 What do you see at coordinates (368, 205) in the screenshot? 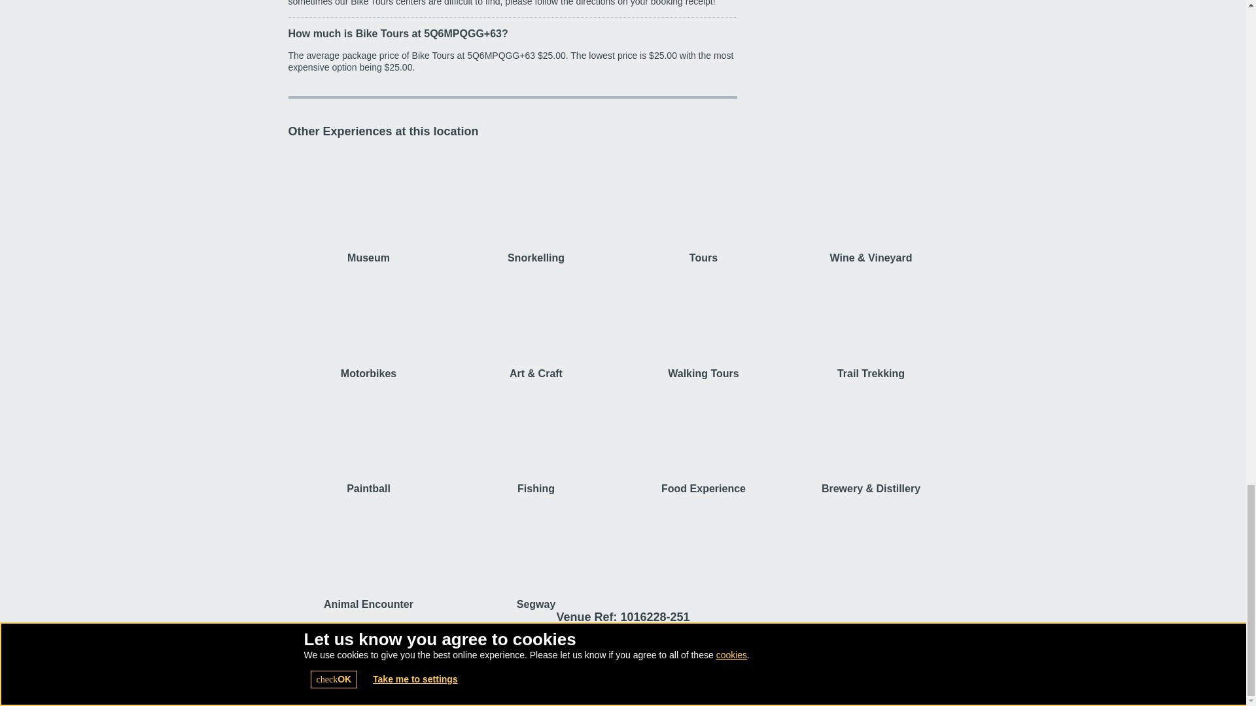
I see `Museum details, packages` at bounding box center [368, 205].